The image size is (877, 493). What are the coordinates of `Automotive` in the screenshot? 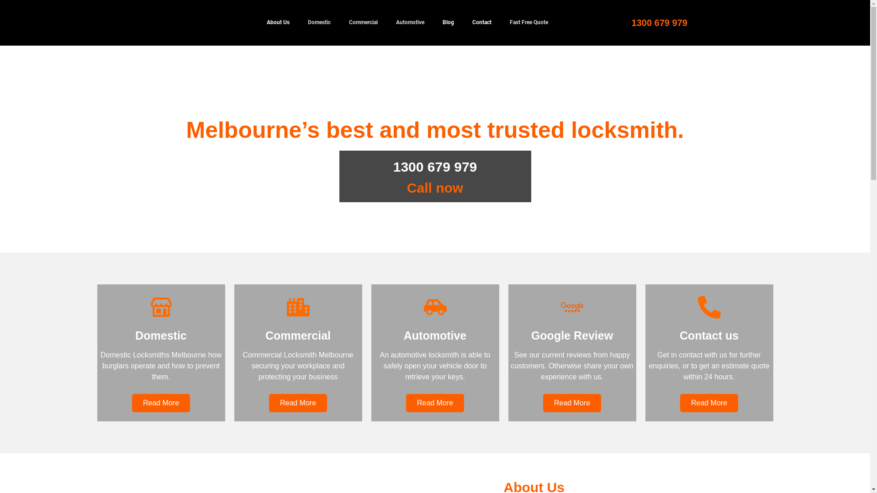 It's located at (410, 23).